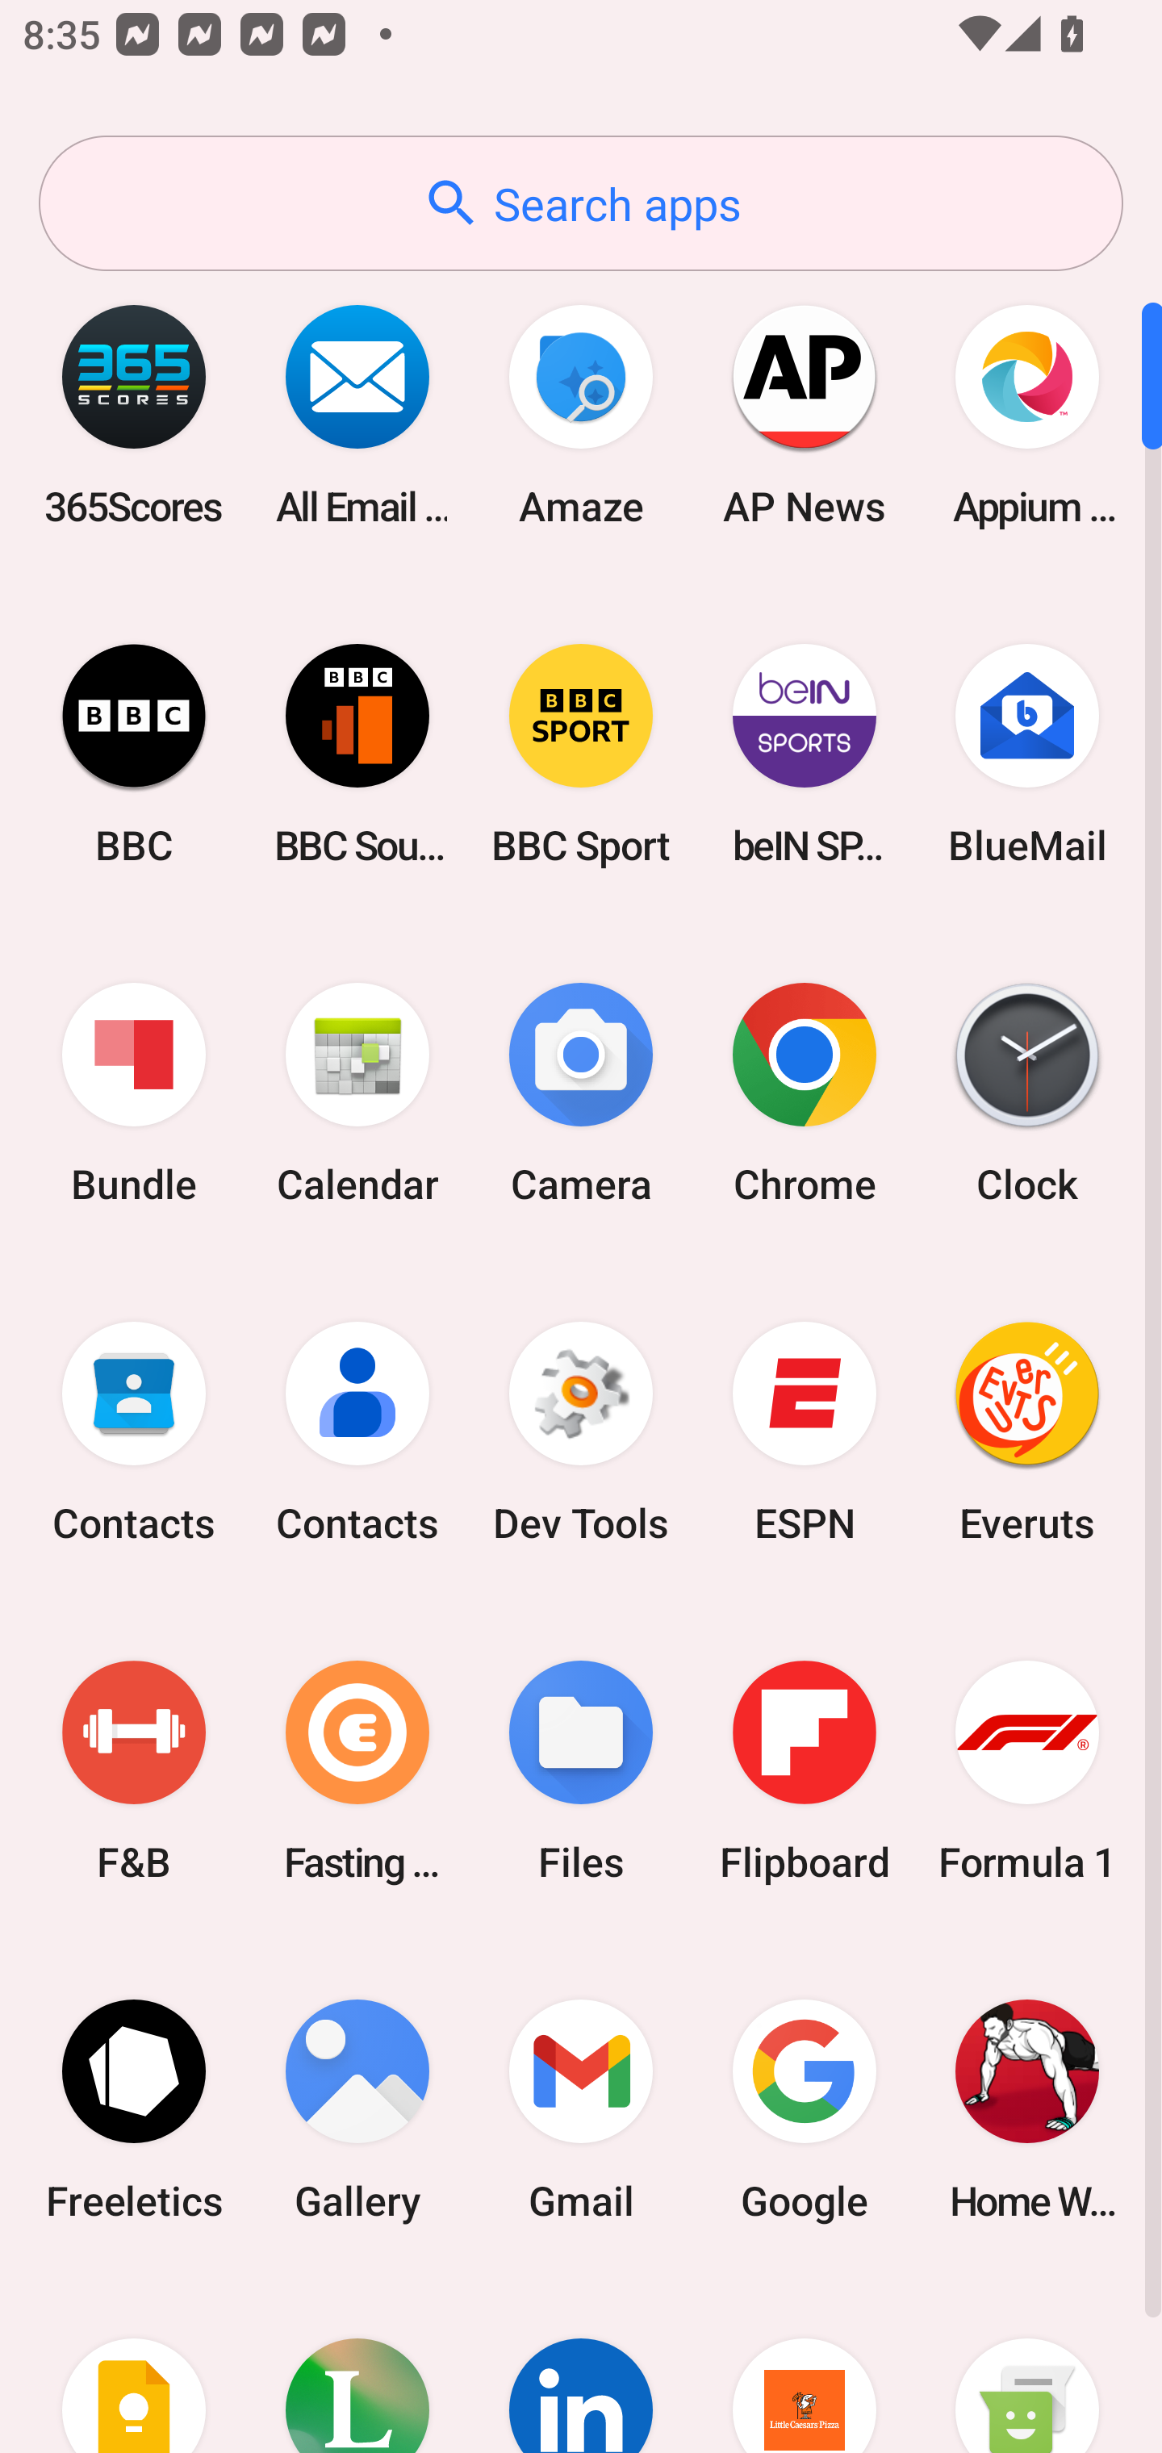 The width and height of the screenshot is (1162, 2453). What do you see at coordinates (1027, 1770) in the screenshot?
I see `Formula 1` at bounding box center [1027, 1770].